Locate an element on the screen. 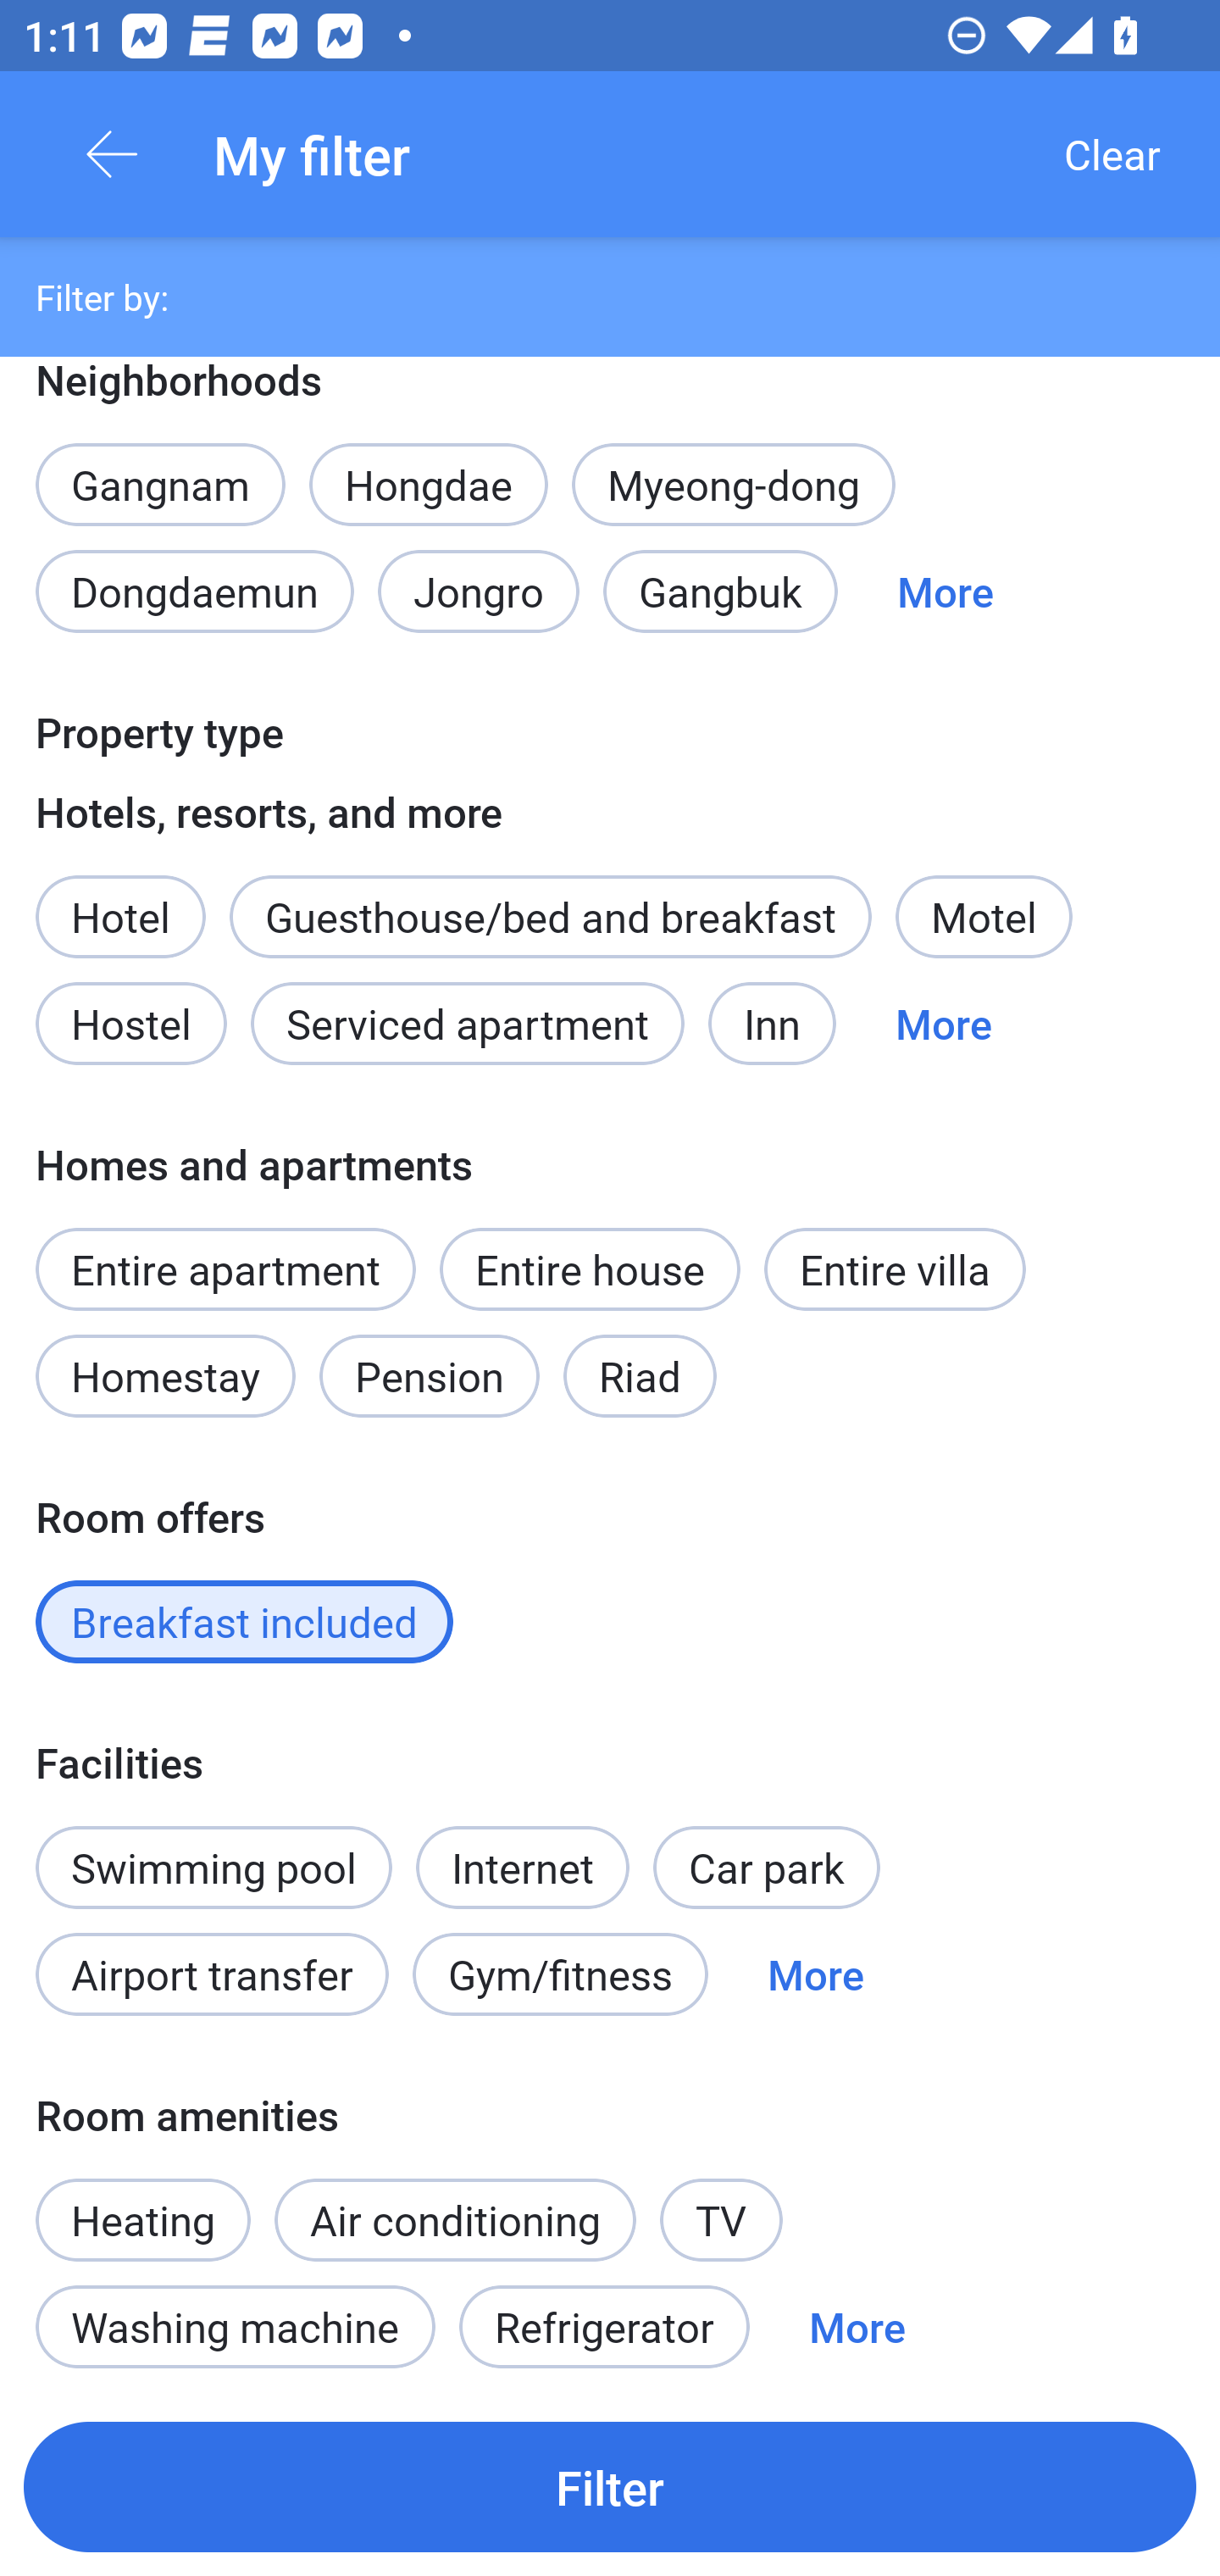 This screenshot has height=2576, width=1220. Riad is located at coordinates (640, 1376).